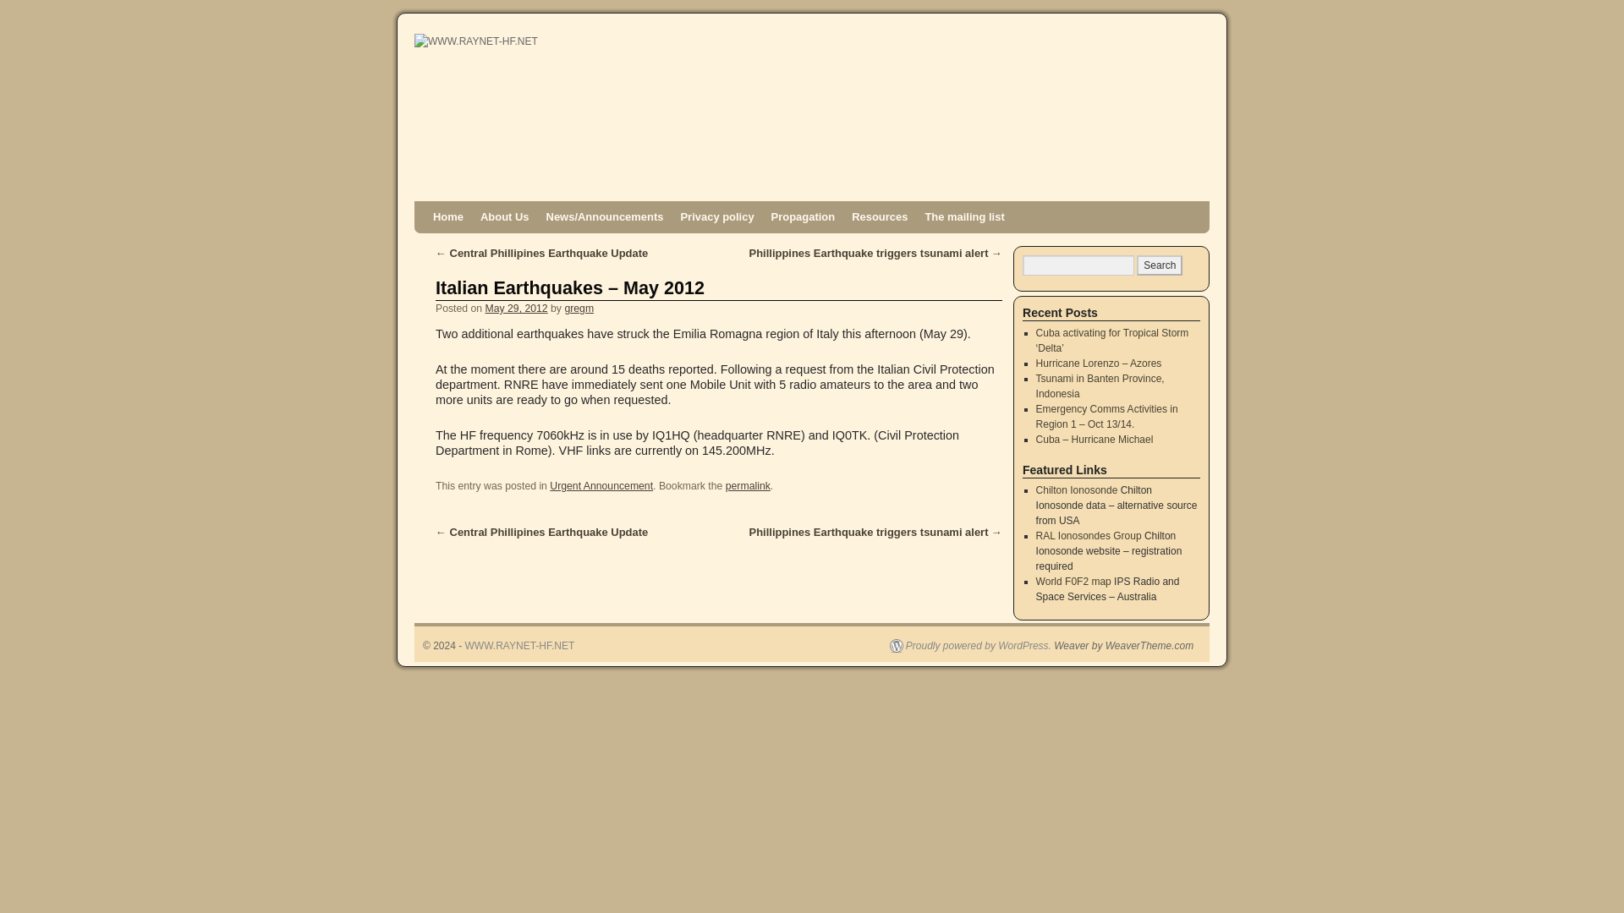 The height and width of the screenshot is (913, 1624). What do you see at coordinates (804, 216) in the screenshot?
I see `Propagation` at bounding box center [804, 216].